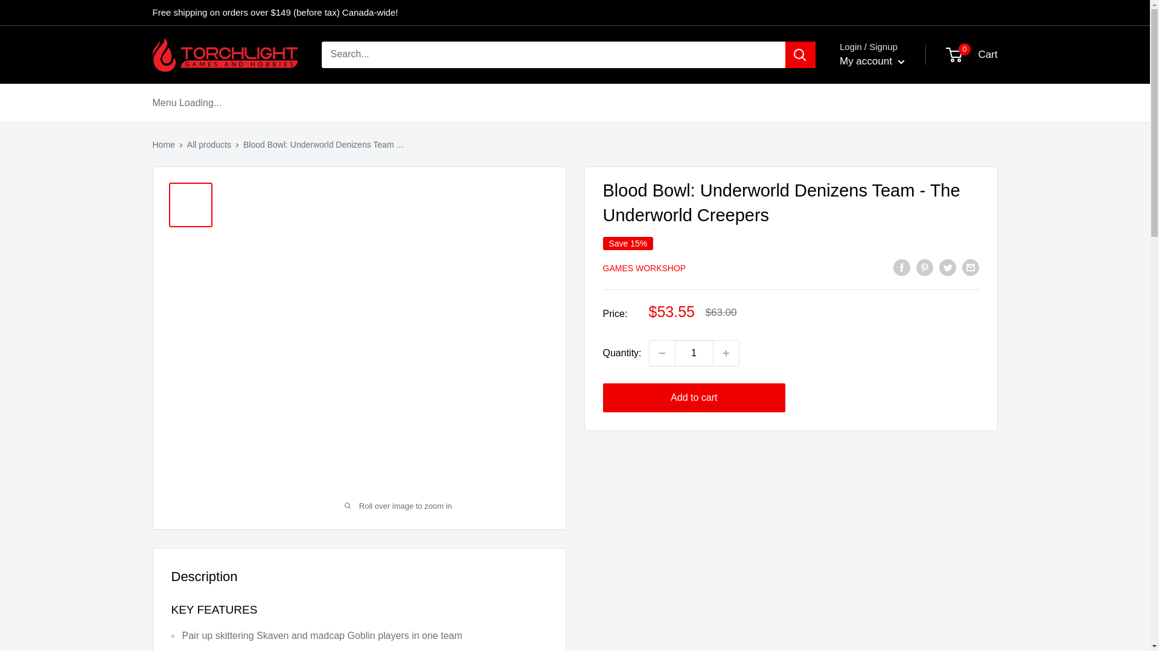 The width and height of the screenshot is (1159, 651). Describe the element at coordinates (163, 145) in the screenshot. I see `Home` at that location.